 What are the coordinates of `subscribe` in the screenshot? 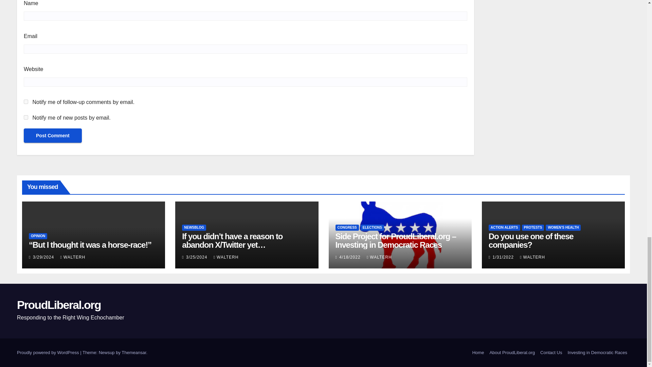 It's located at (26, 118).